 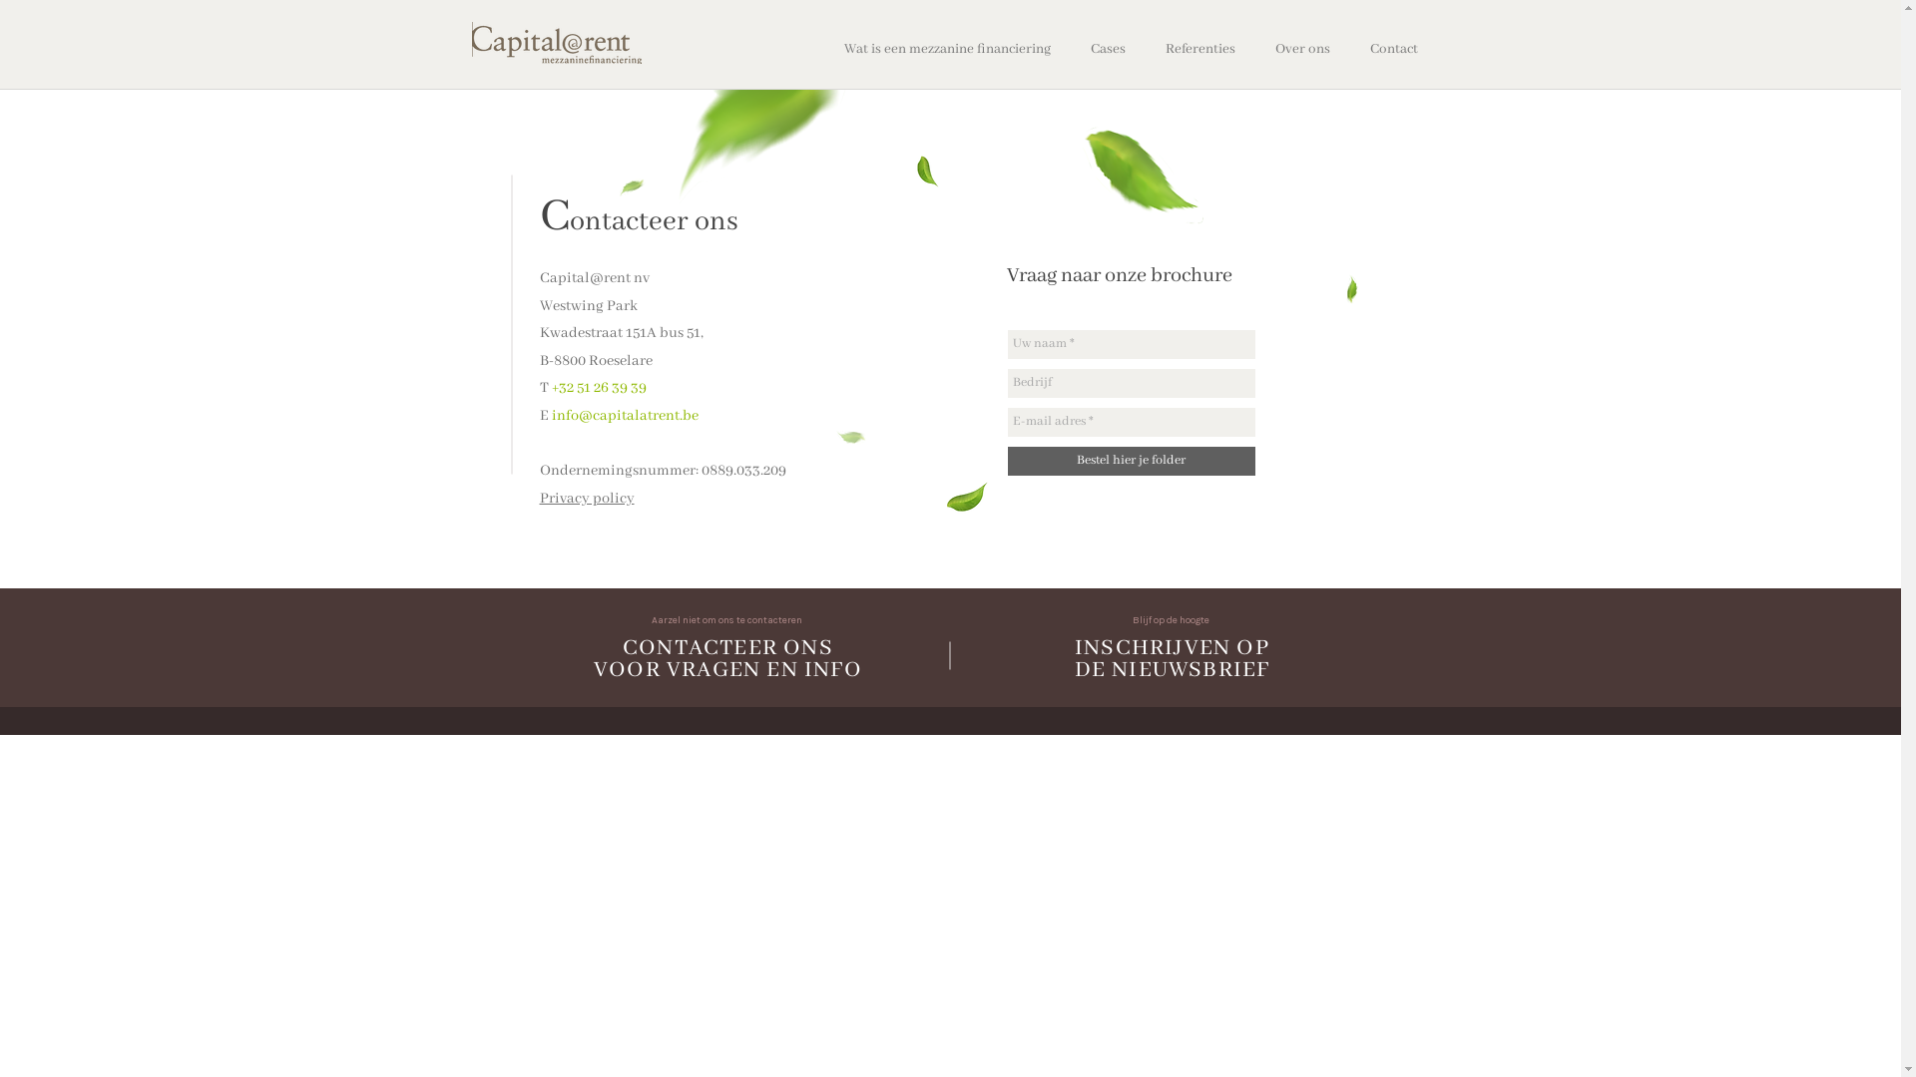 What do you see at coordinates (625, 416) in the screenshot?
I see `info@capitalatrent.be` at bounding box center [625, 416].